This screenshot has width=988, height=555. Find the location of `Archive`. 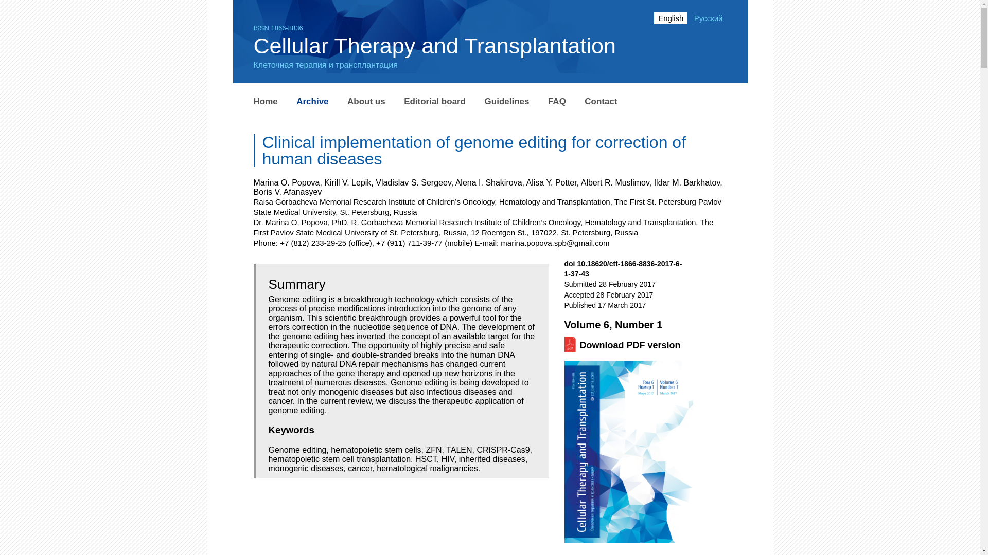

Archive is located at coordinates (312, 102).